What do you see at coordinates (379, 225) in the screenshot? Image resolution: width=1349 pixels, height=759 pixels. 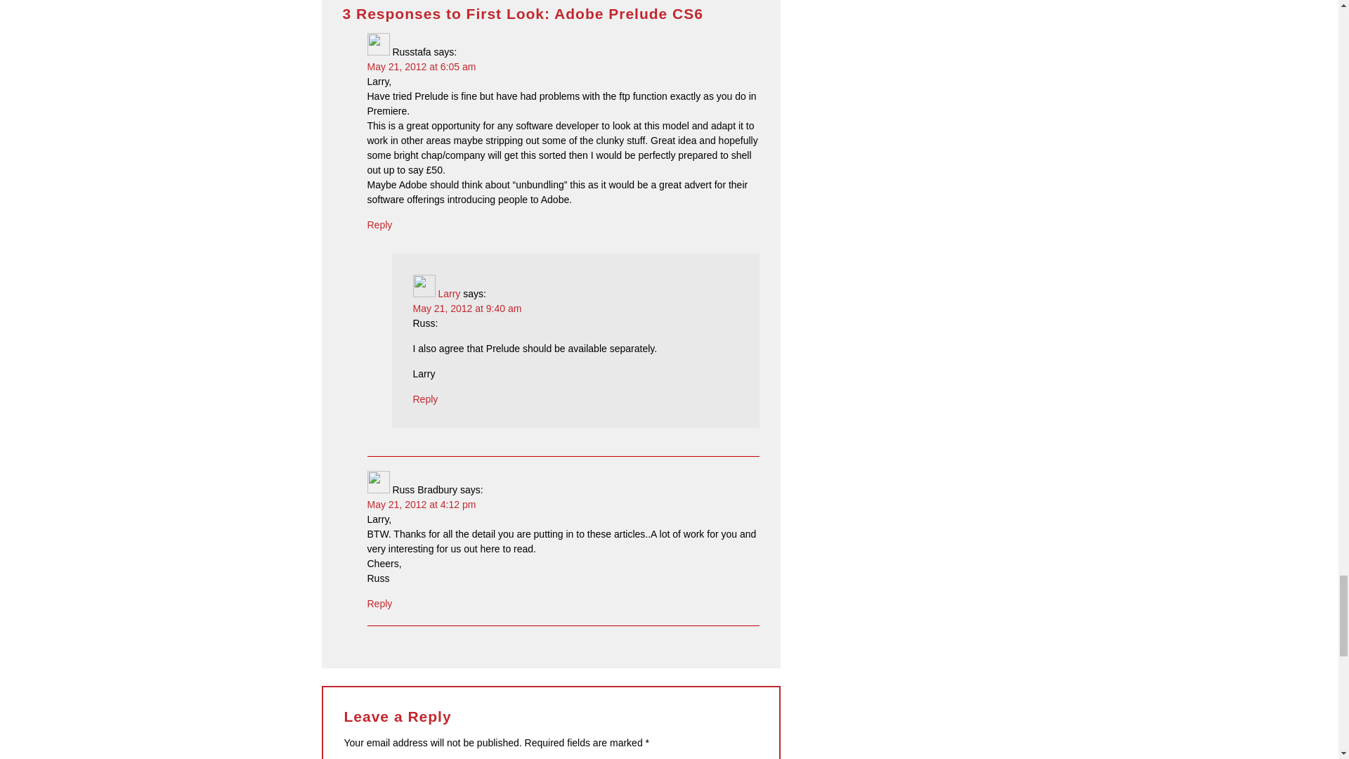 I see `Reply` at bounding box center [379, 225].